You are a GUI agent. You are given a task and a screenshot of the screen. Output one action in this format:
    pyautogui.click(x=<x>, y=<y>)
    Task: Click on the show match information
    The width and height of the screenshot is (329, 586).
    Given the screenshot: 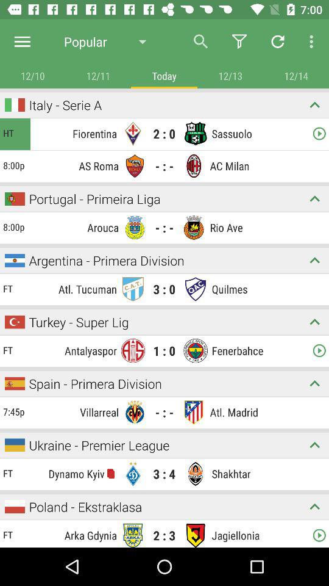 What is the action you would take?
    pyautogui.click(x=314, y=260)
    